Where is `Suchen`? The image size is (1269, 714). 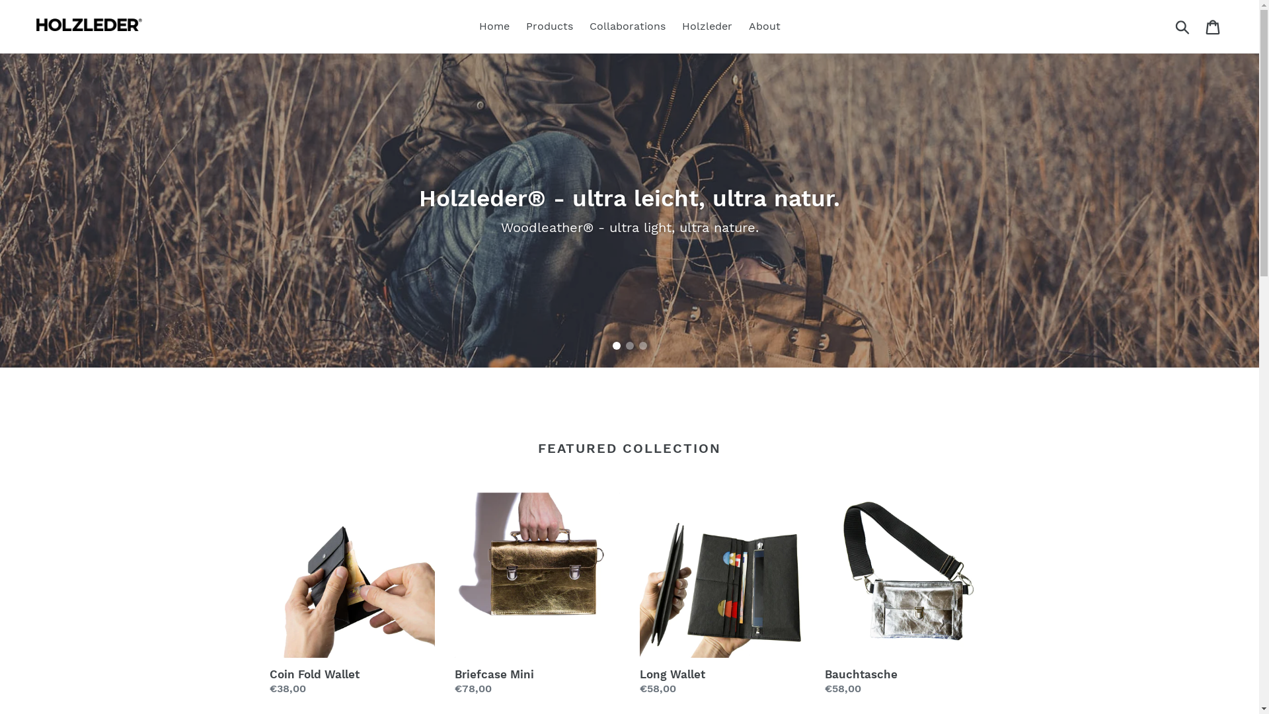 Suchen is located at coordinates (1183, 26).